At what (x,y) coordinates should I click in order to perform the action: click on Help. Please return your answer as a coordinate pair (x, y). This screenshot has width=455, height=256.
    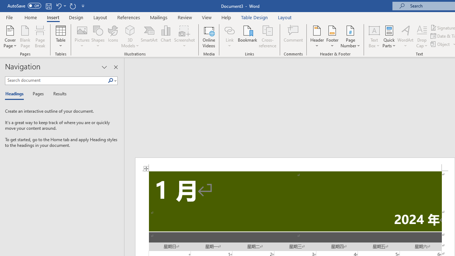
    Looking at the image, I should click on (226, 17).